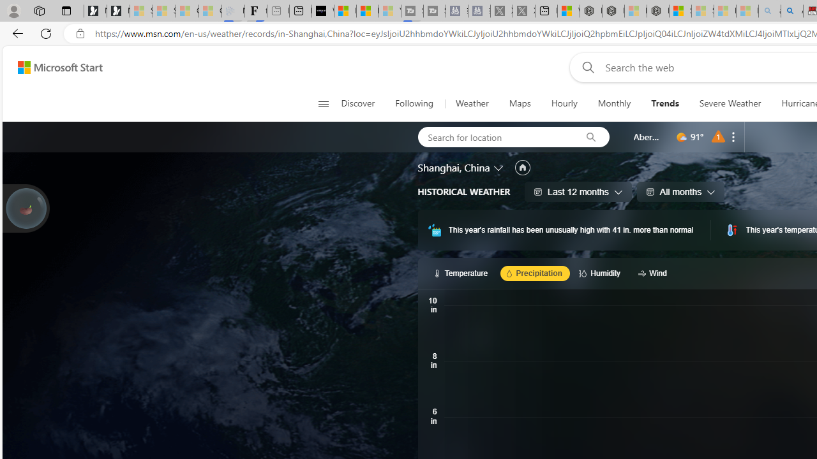  What do you see at coordinates (52, 68) in the screenshot?
I see `Skip to footer` at bounding box center [52, 68].